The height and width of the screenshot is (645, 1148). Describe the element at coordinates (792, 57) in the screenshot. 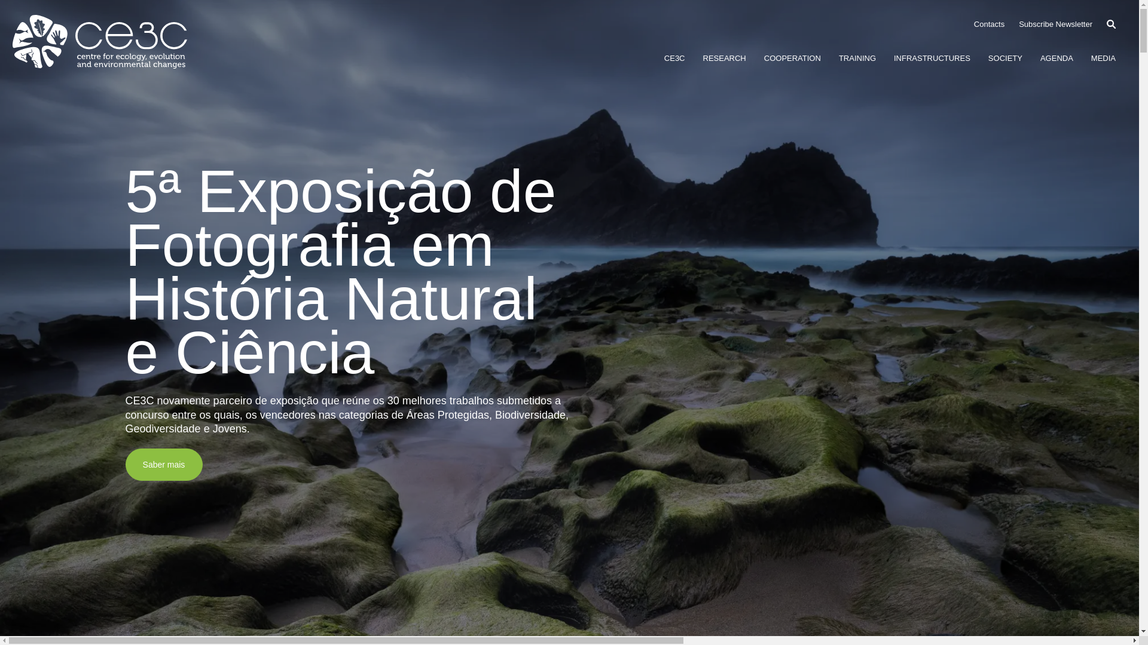

I see `COOPERATION` at that location.